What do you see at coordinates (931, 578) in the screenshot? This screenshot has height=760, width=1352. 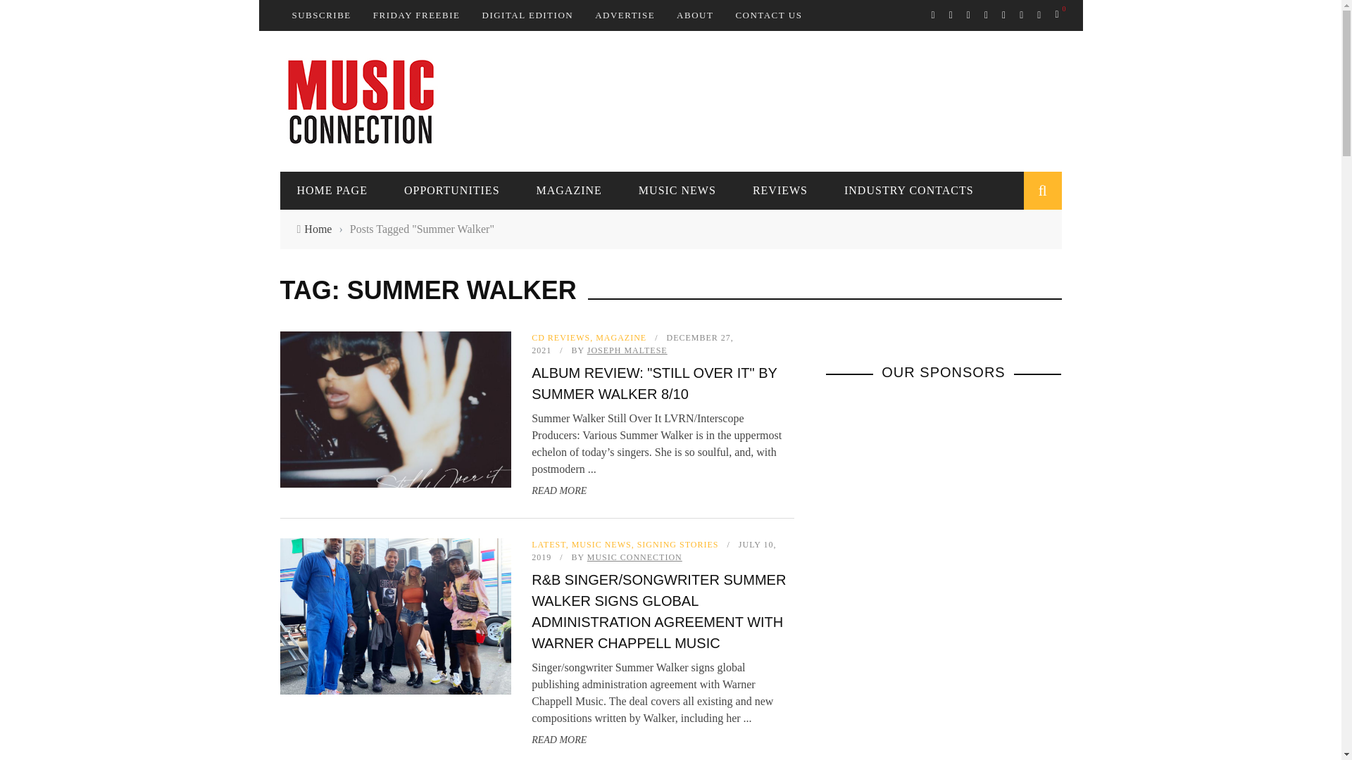 I see `3rd party ad content` at bounding box center [931, 578].